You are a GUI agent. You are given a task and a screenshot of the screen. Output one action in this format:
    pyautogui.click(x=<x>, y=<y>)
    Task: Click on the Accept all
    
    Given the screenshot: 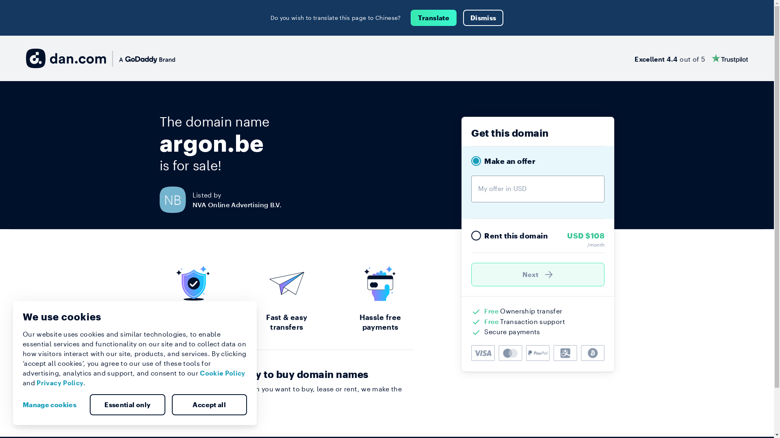 What is the action you would take?
    pyautogui.click(x=209, y=405)
    